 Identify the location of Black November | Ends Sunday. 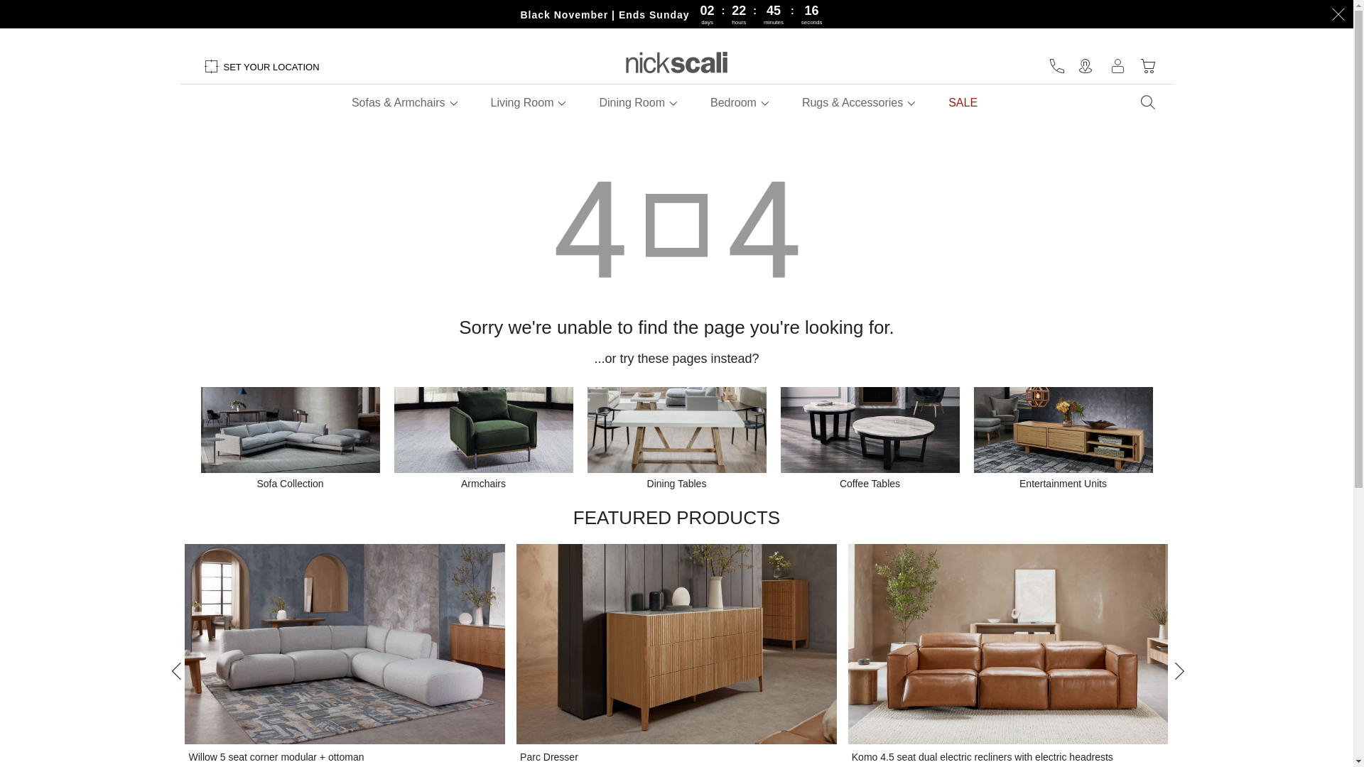
(605, 15).